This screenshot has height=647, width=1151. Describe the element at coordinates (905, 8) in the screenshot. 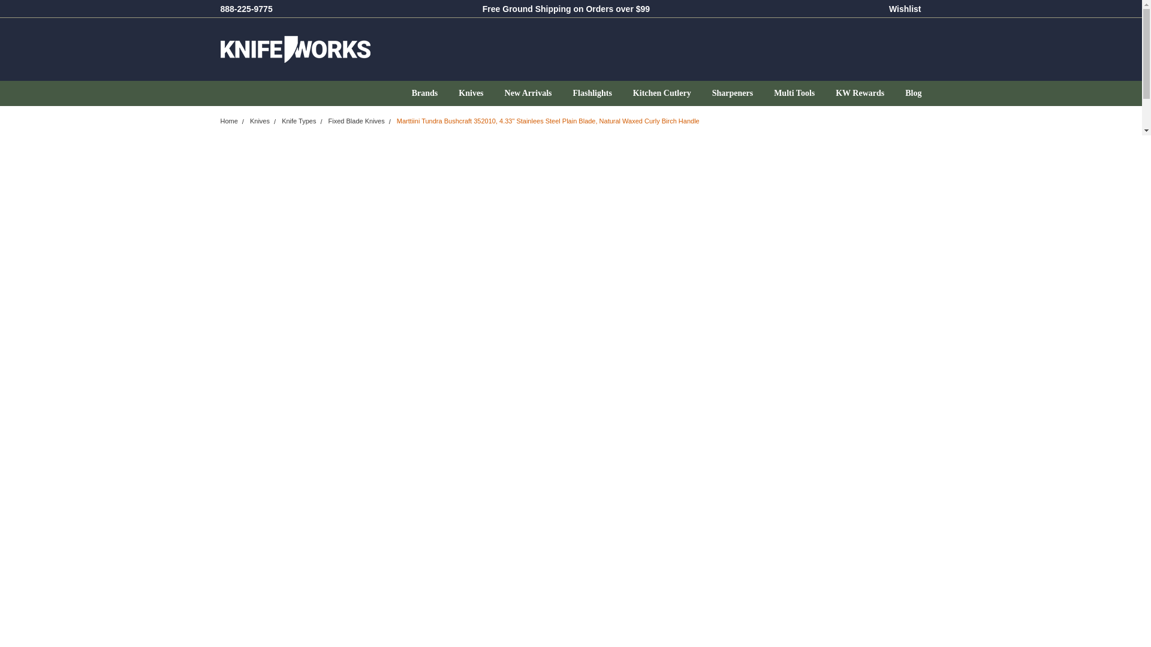

I see `Wishlist` at that location.